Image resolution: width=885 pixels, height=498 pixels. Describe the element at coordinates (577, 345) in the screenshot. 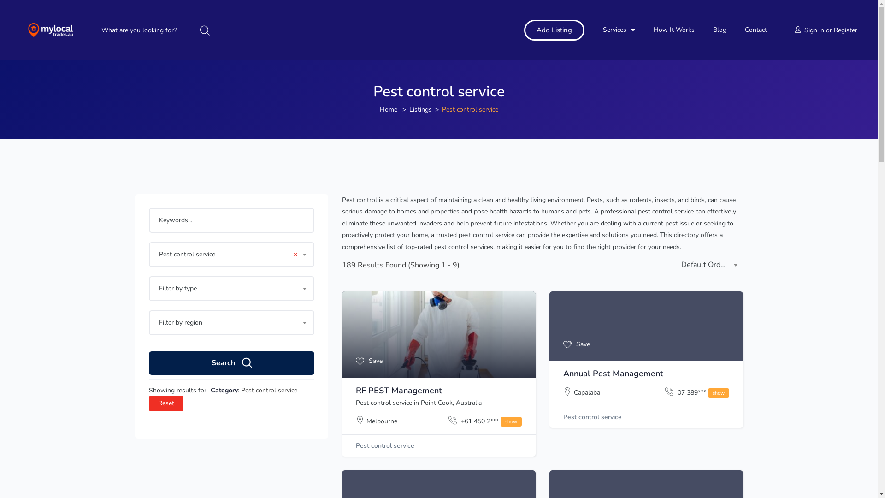

I see `Save` at that location.